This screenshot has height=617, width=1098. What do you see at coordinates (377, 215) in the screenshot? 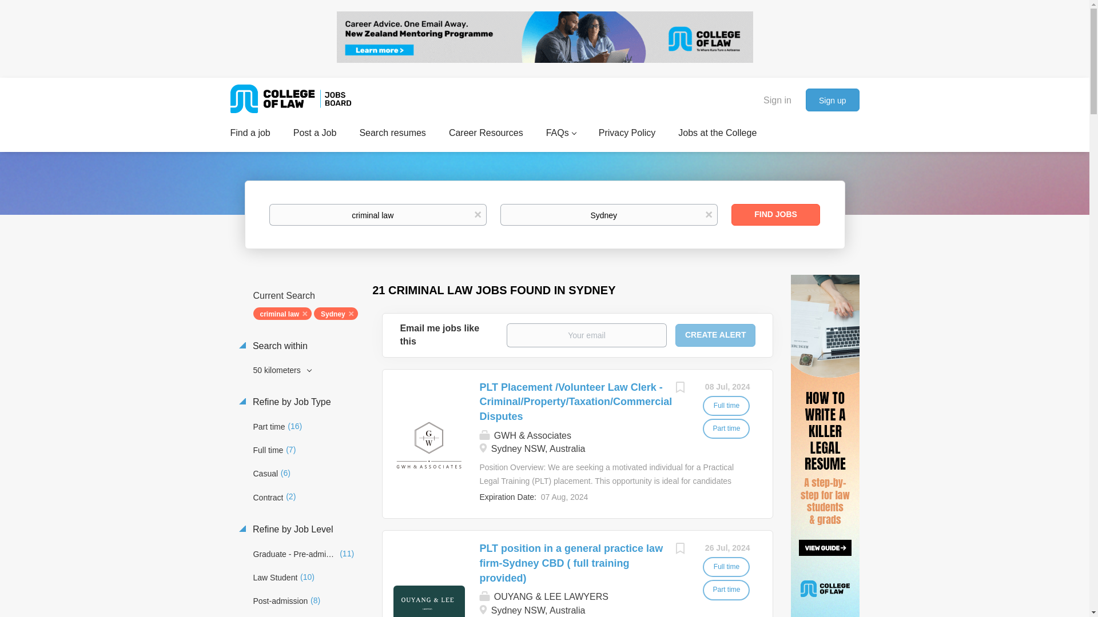
I see `criminal law` at bounding box center [377, 215].